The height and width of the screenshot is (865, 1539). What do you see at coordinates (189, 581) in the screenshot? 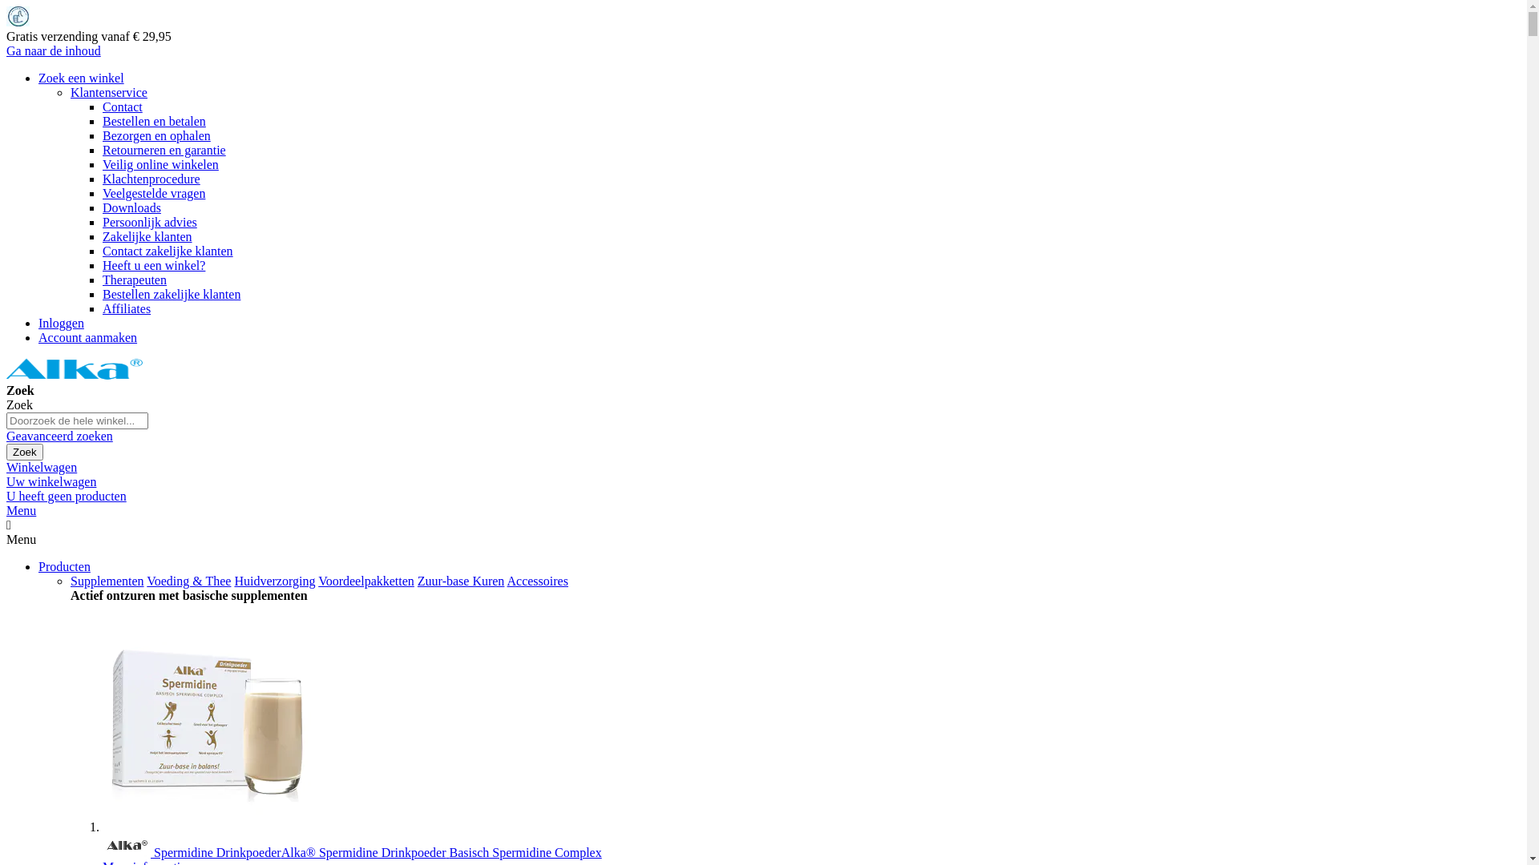
I see `Voeding & Thee` at bounding box center [189, 581].